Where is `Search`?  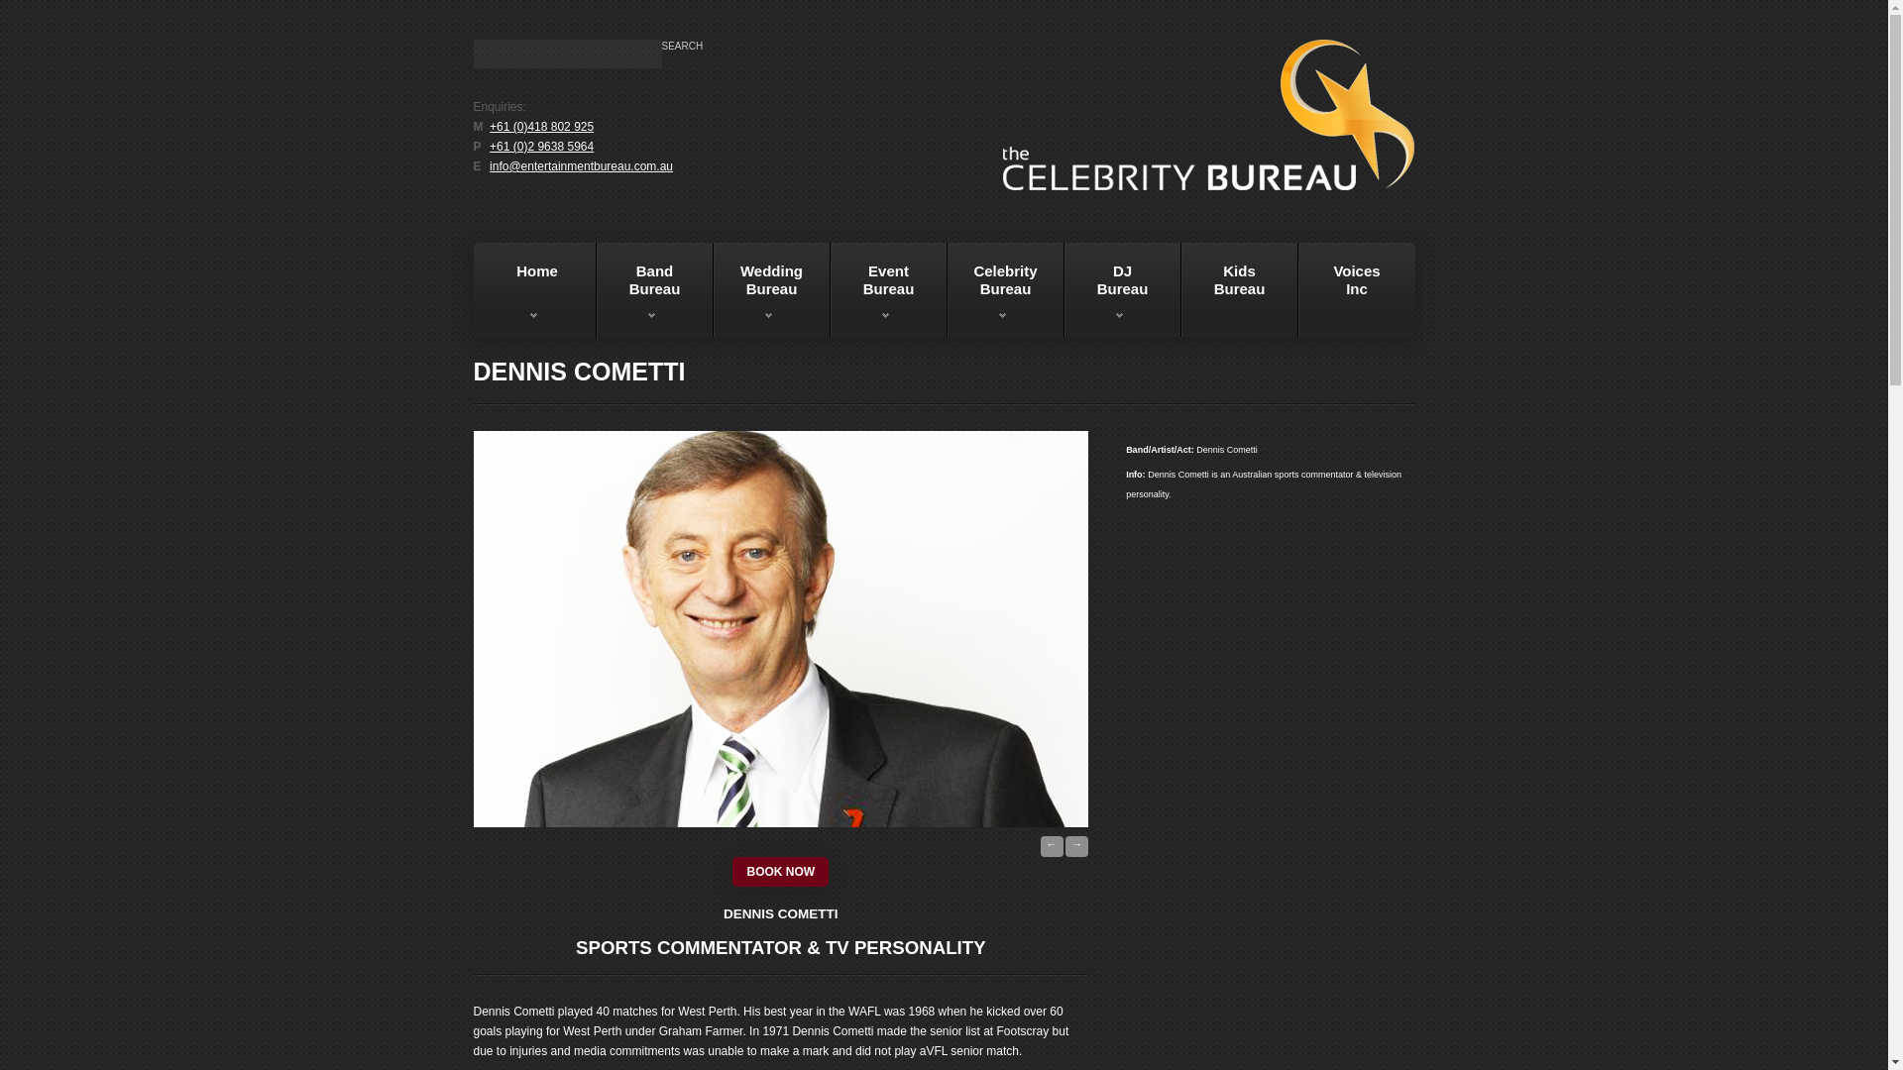 Search is located at coordinates (1239, 289).